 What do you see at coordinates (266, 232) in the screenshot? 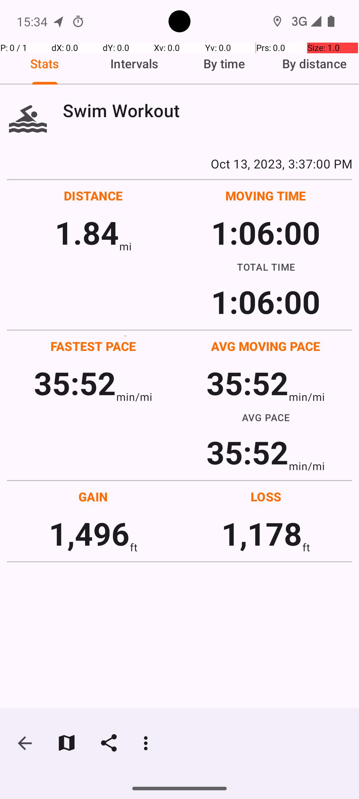
I see `1:06:00` at bounding box center [266, 232].